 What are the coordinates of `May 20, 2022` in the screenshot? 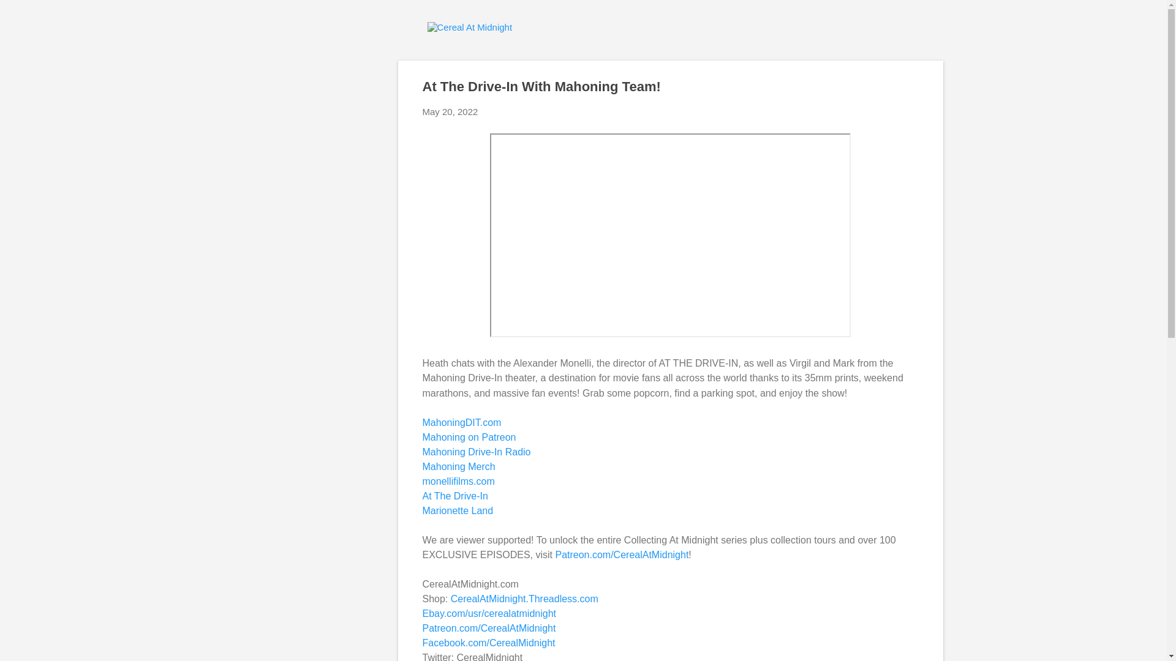 It's located at (450, 111).